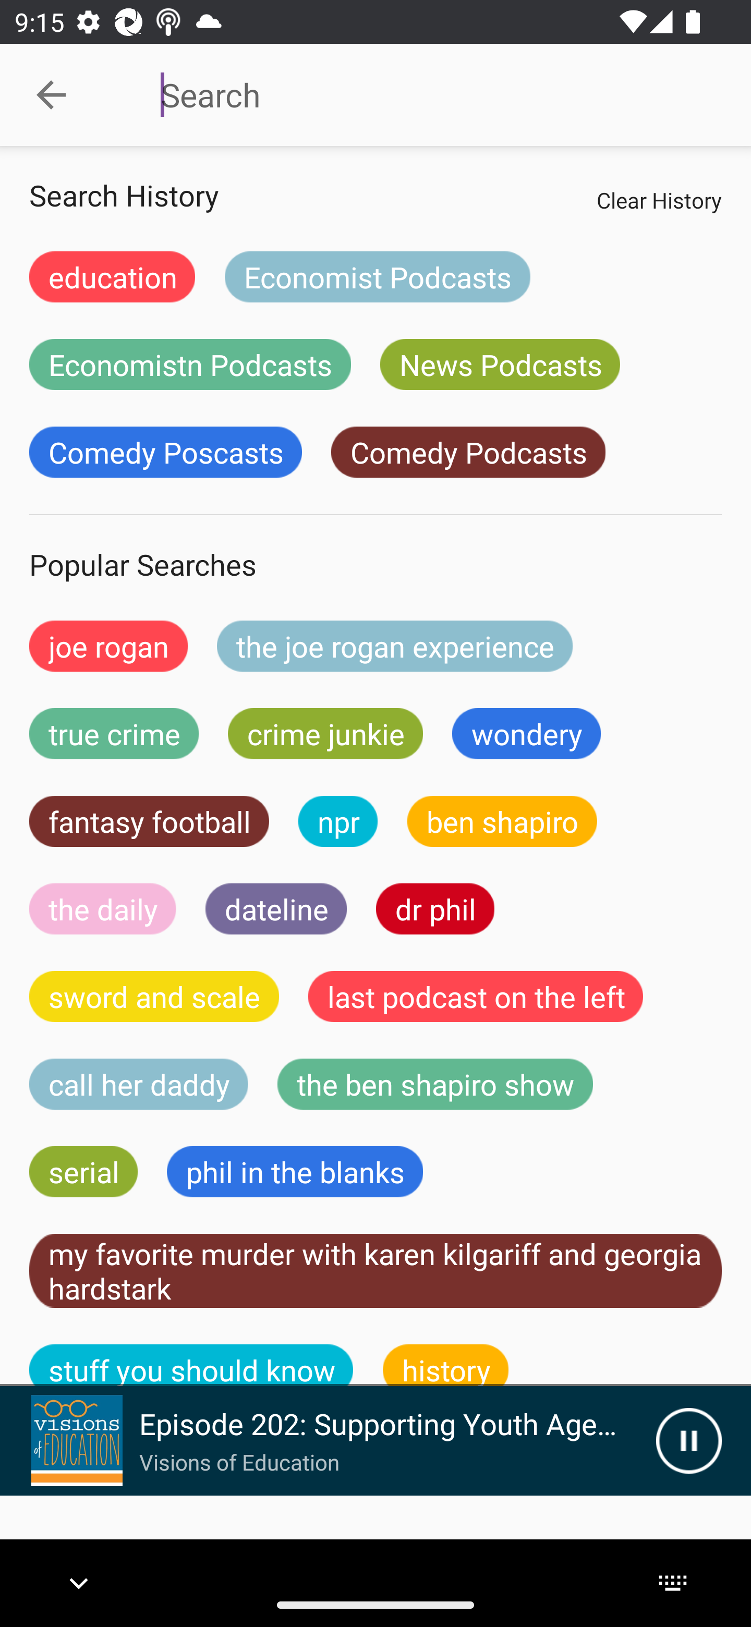  I want to click on sword and scale, so click(154, 996).